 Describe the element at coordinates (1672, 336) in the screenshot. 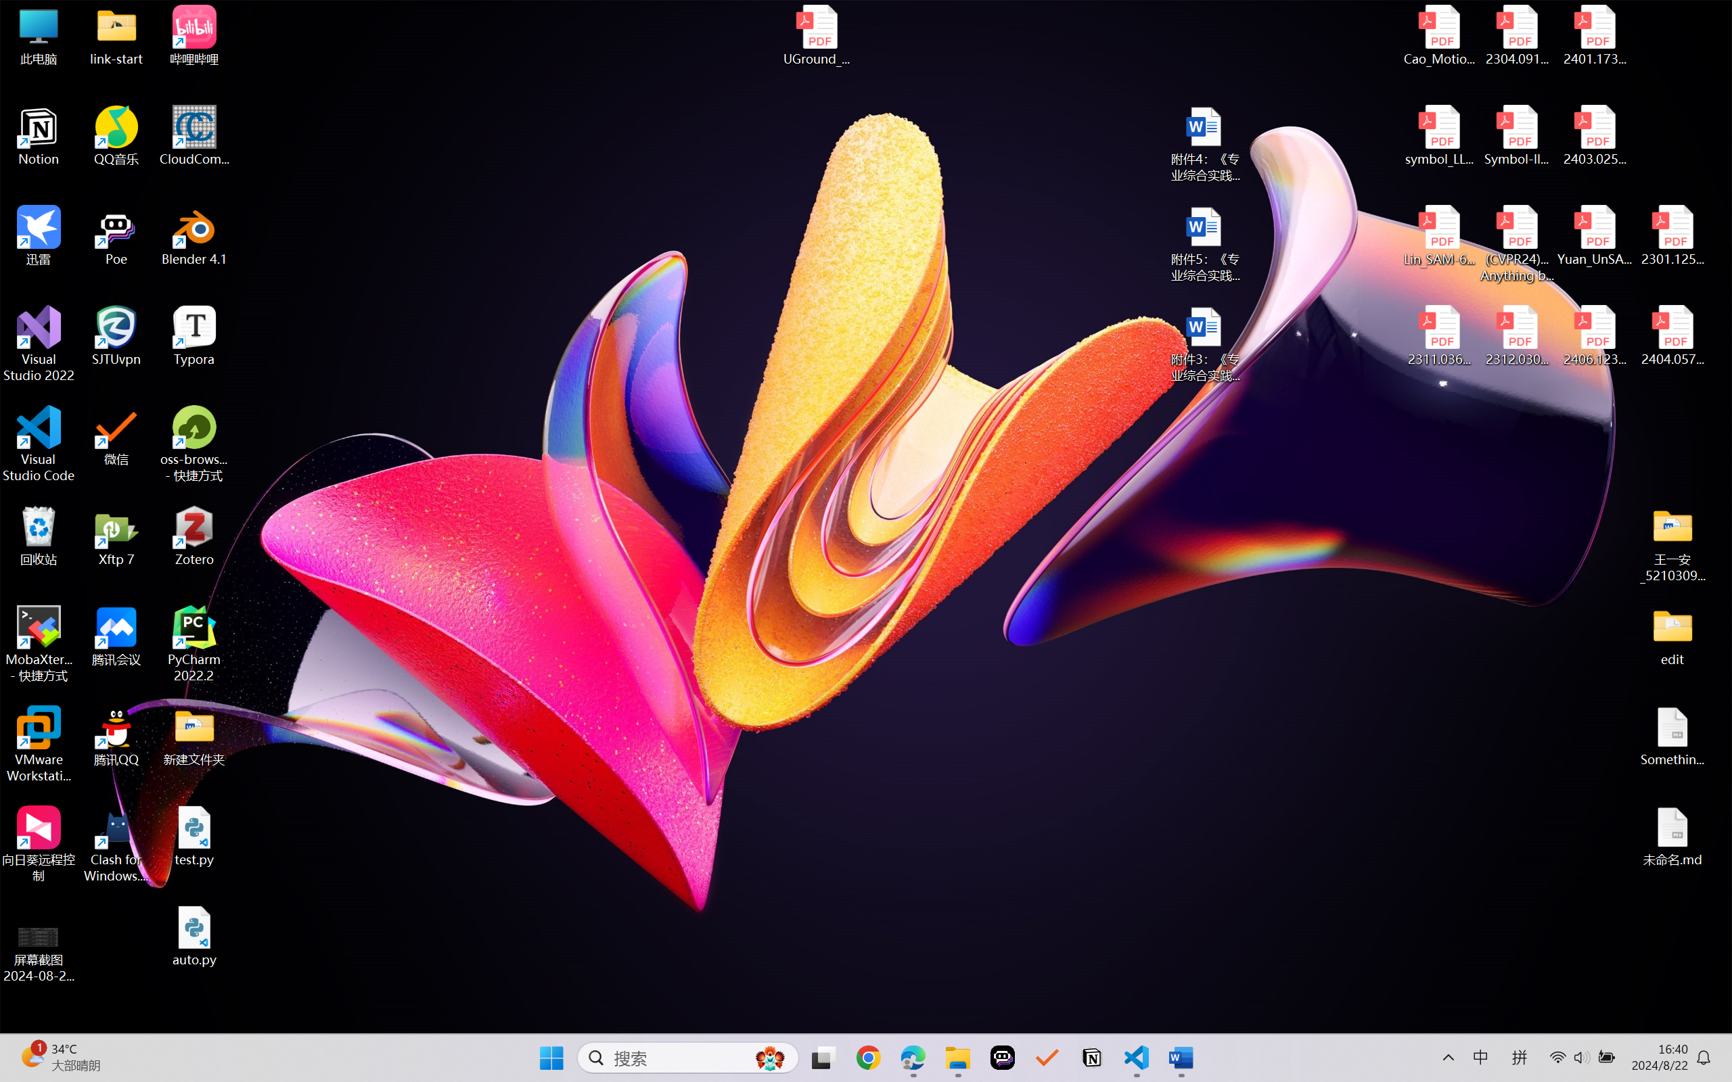

I see `2404.05719v1.pdf` at that location.